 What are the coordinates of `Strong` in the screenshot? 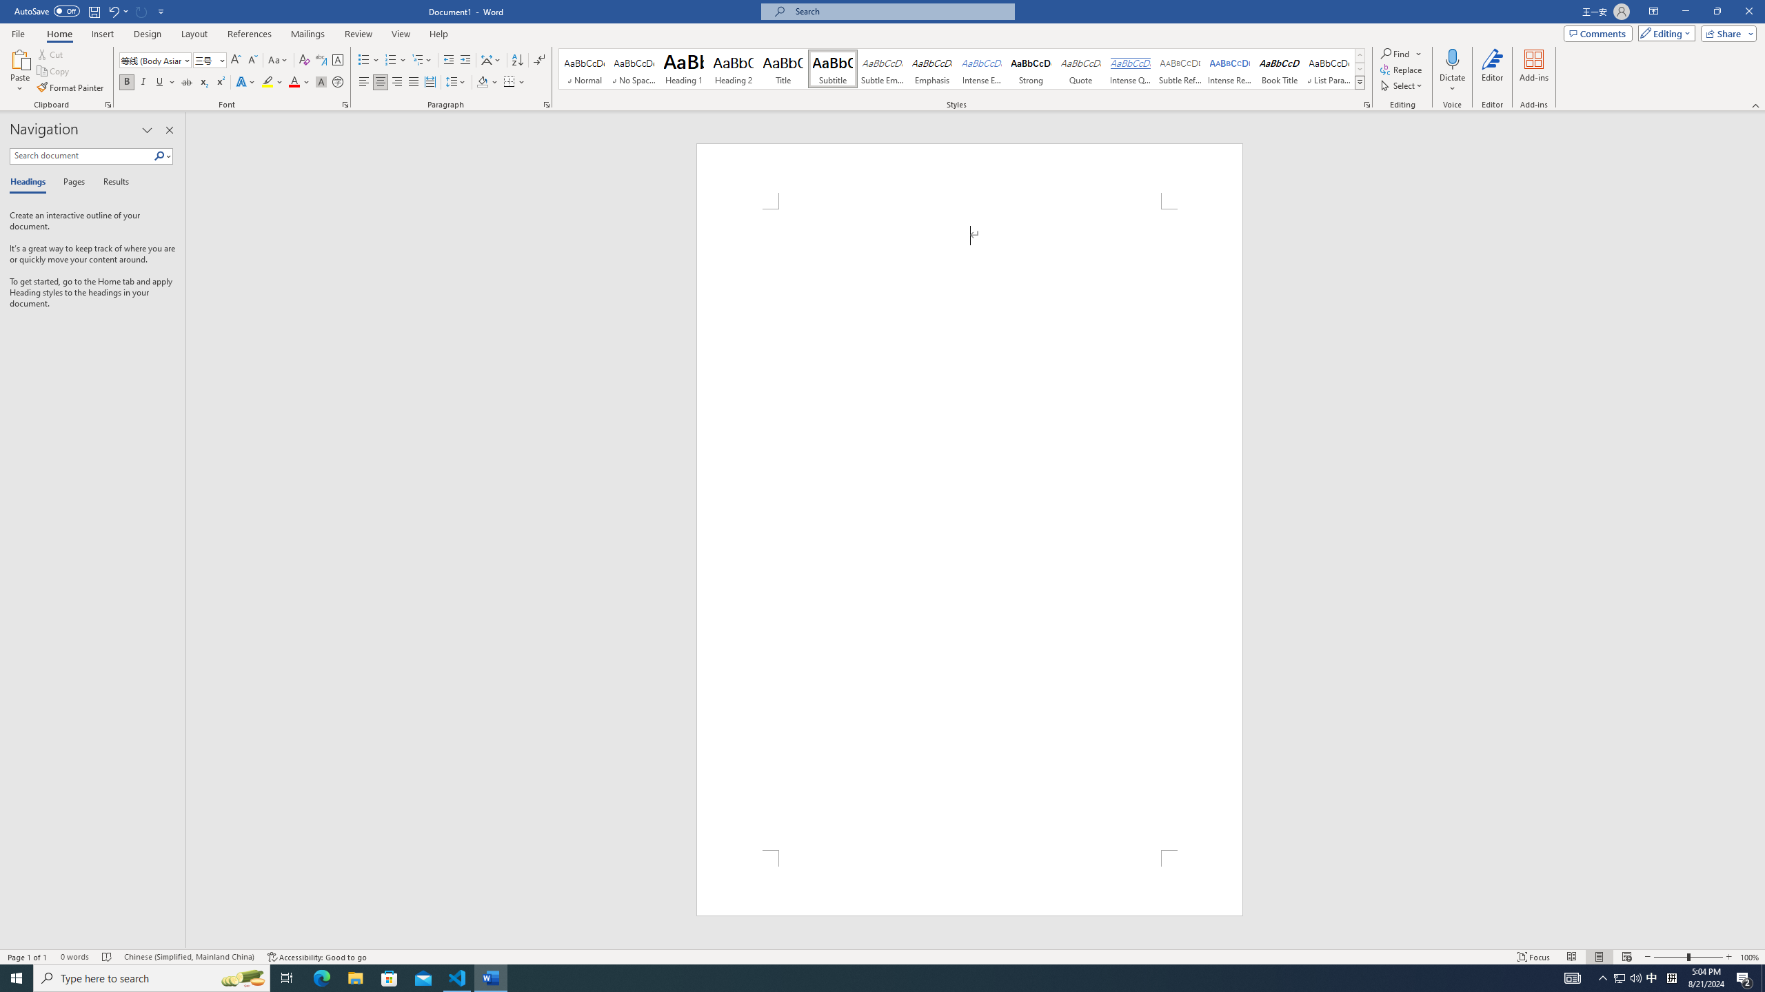 It's located at (1030, 69).